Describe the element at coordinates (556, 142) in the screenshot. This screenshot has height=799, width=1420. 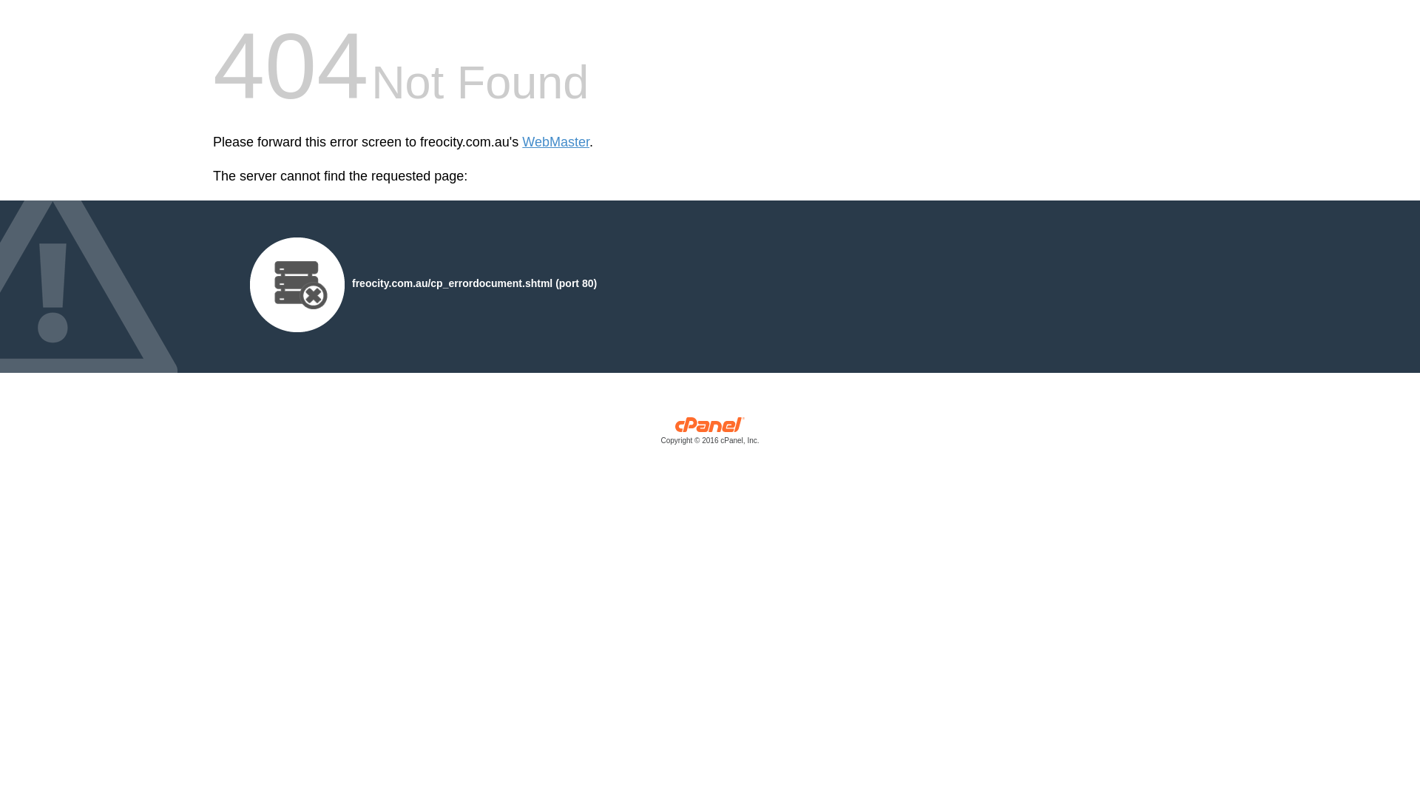
I see `WebMaster` at that location.